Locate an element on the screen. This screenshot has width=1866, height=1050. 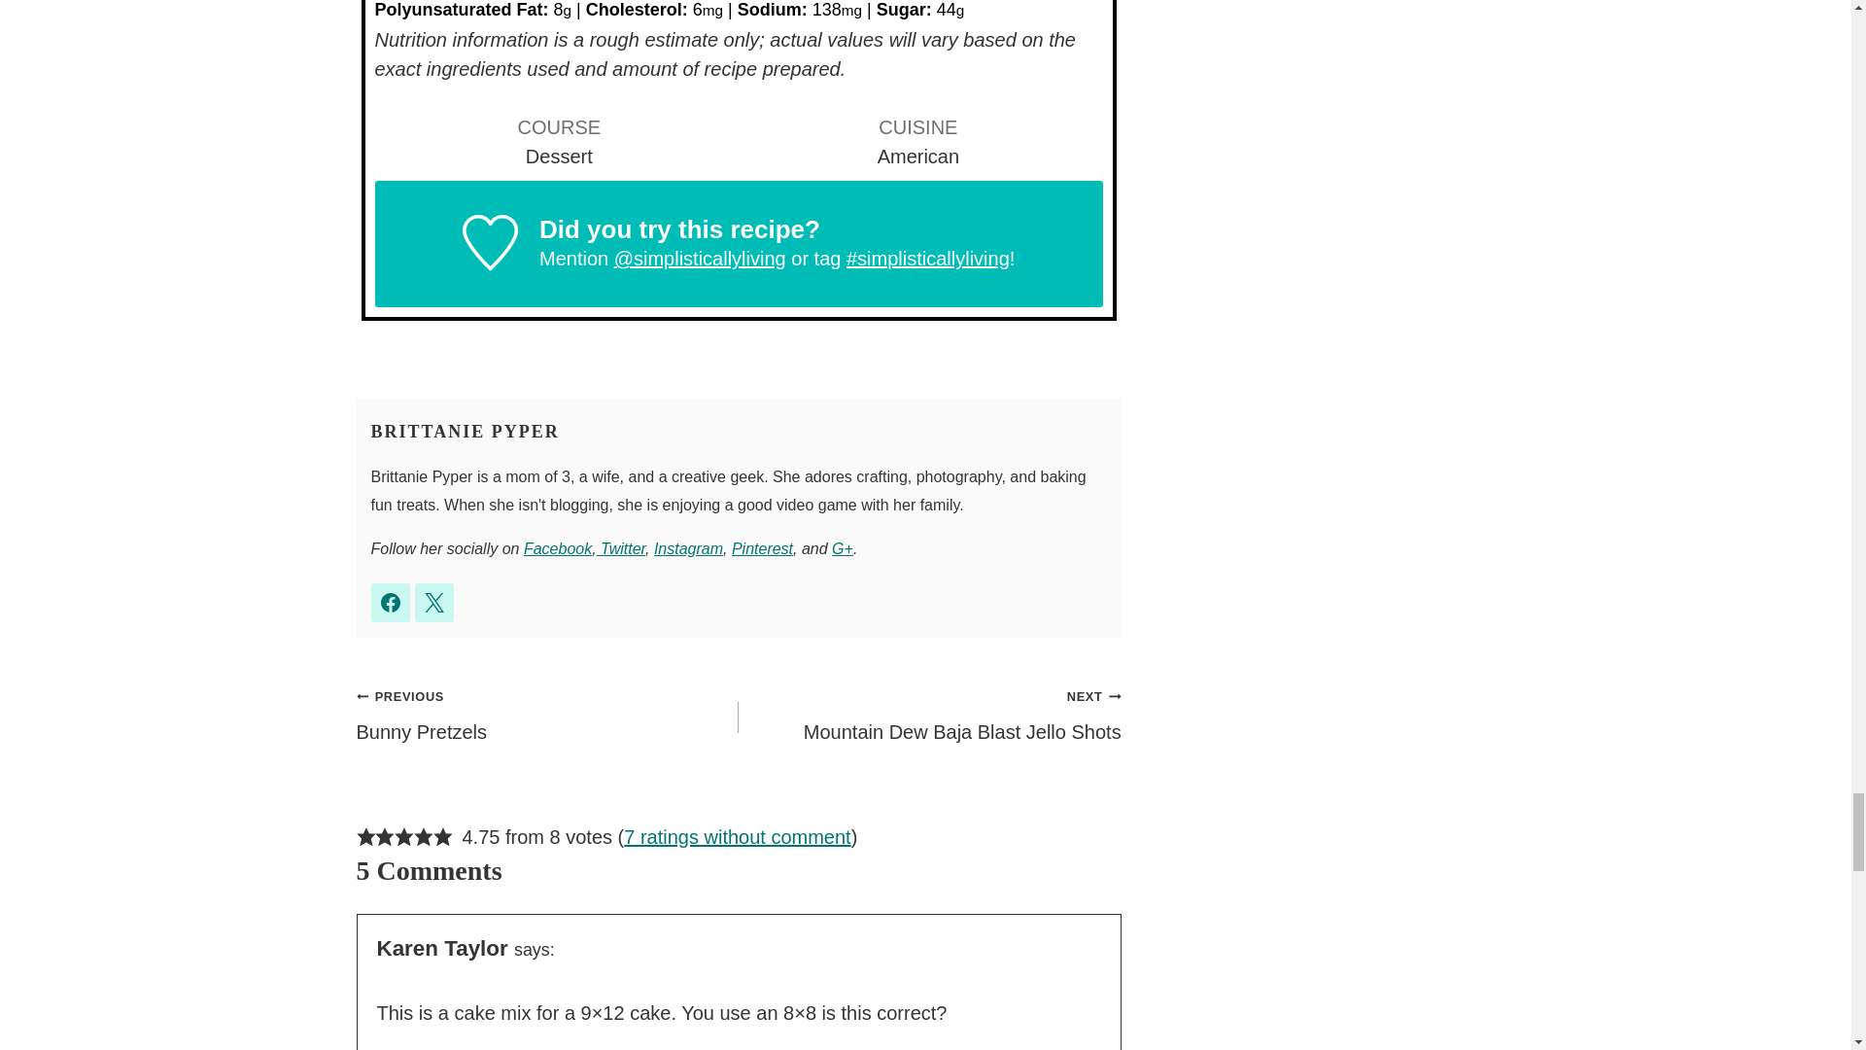
Twitter is located at coordinates (621, 548).